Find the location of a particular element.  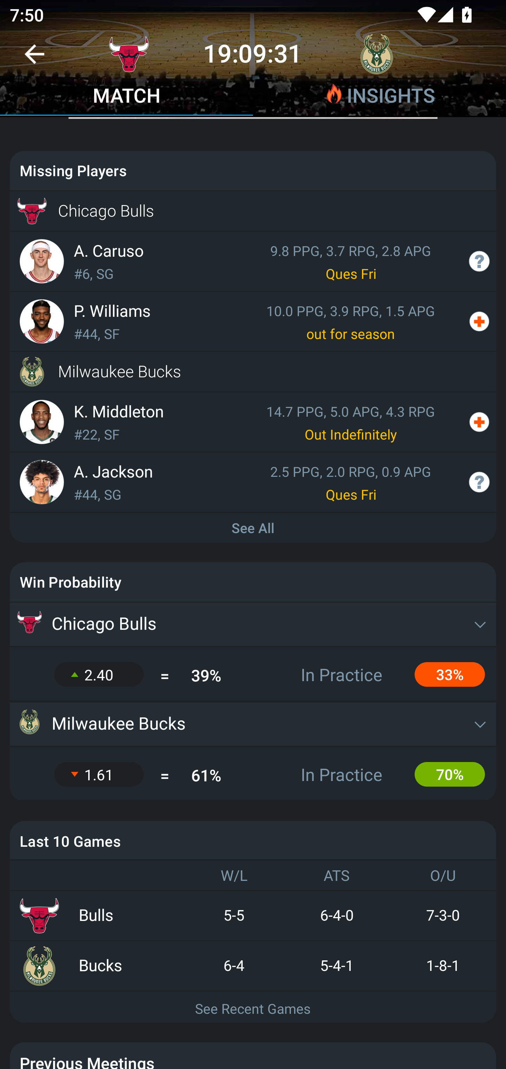

MATCH is located at coordinates (126, 97).